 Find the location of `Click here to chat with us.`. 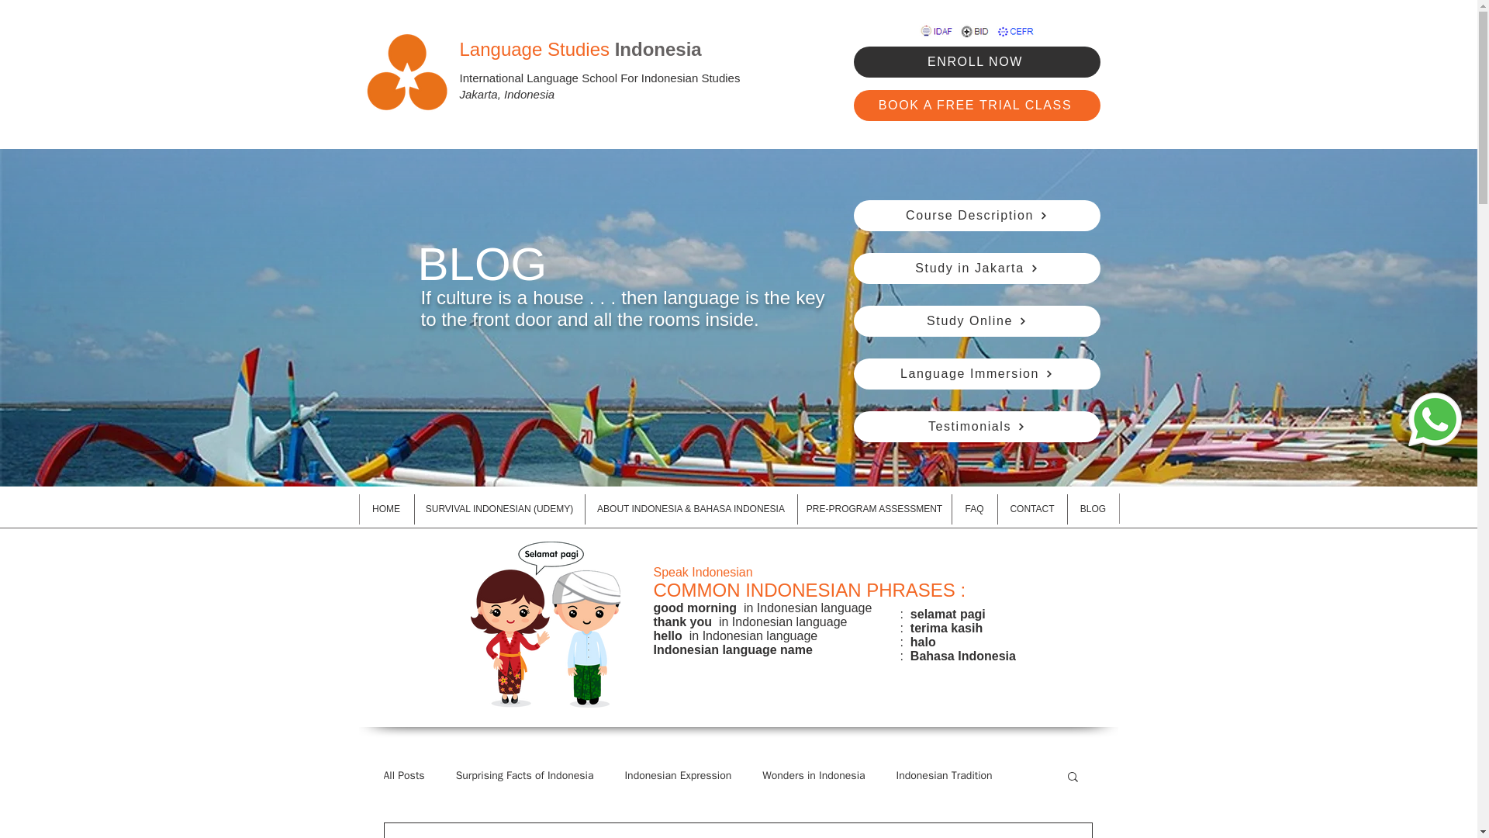

Click here to chat with us. is located at coordinates (1435, 419).